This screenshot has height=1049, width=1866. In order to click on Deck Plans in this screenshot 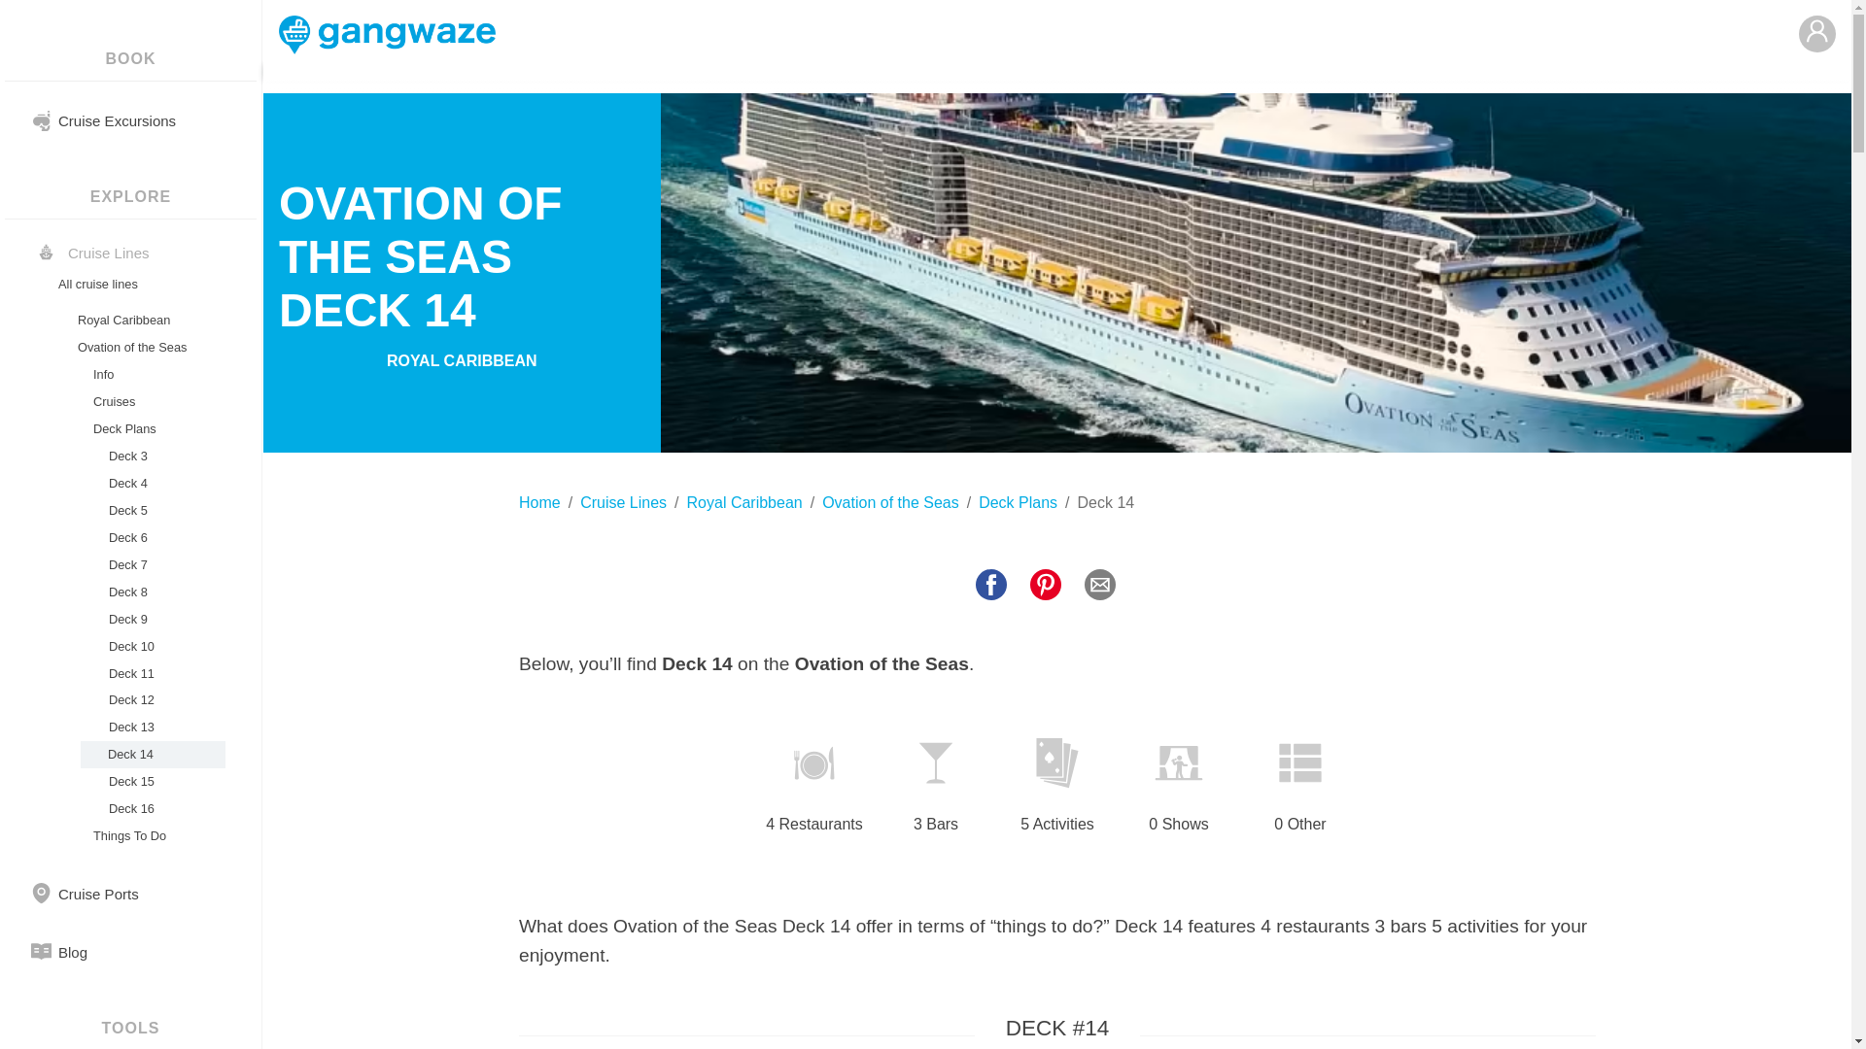, I will do `click(150, 428)`.